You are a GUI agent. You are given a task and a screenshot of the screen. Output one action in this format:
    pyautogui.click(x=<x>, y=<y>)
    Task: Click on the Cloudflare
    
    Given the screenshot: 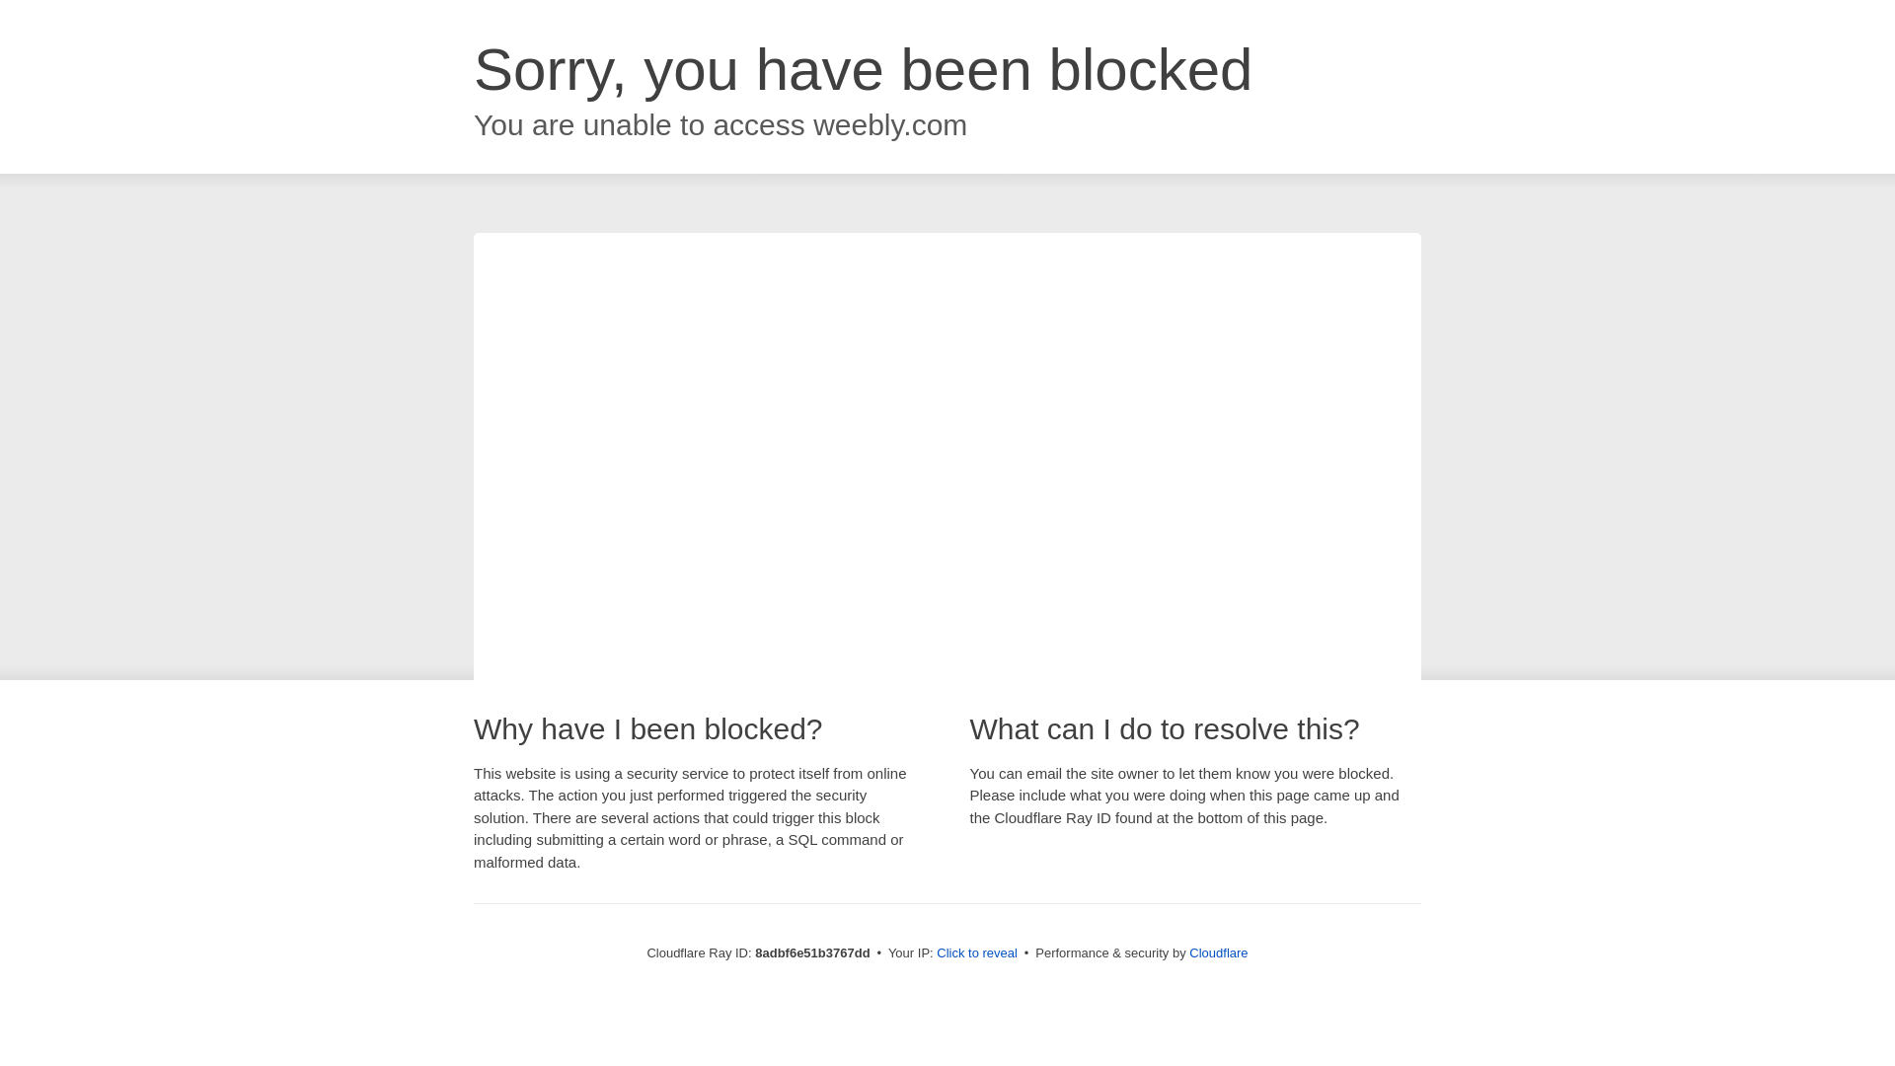 What is the action you would take?
    pyautogui.click(x=1218, y=952)
    